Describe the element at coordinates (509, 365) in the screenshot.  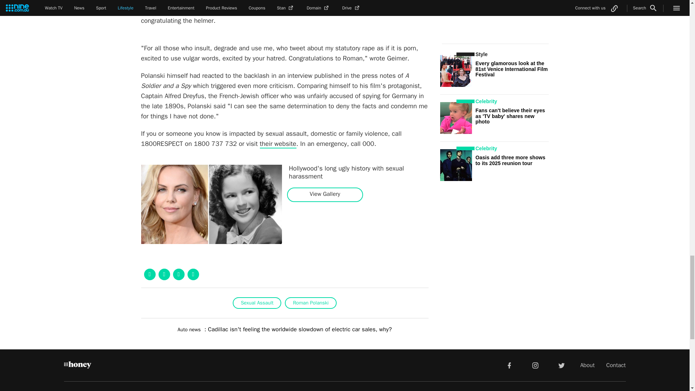
I see `facebook` at that location.